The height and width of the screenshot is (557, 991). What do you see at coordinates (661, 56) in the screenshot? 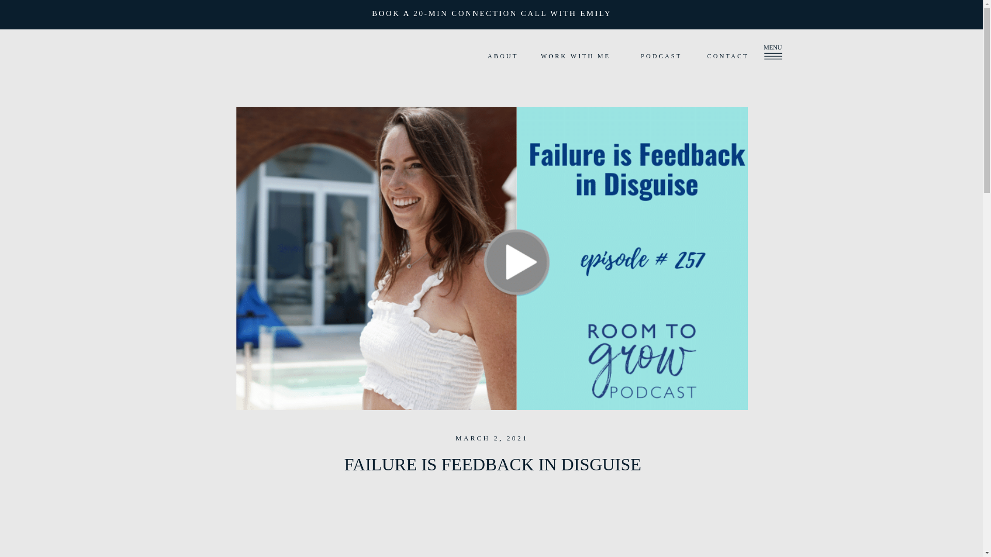
I see `PODCAST` at bounding box center [661, 56].